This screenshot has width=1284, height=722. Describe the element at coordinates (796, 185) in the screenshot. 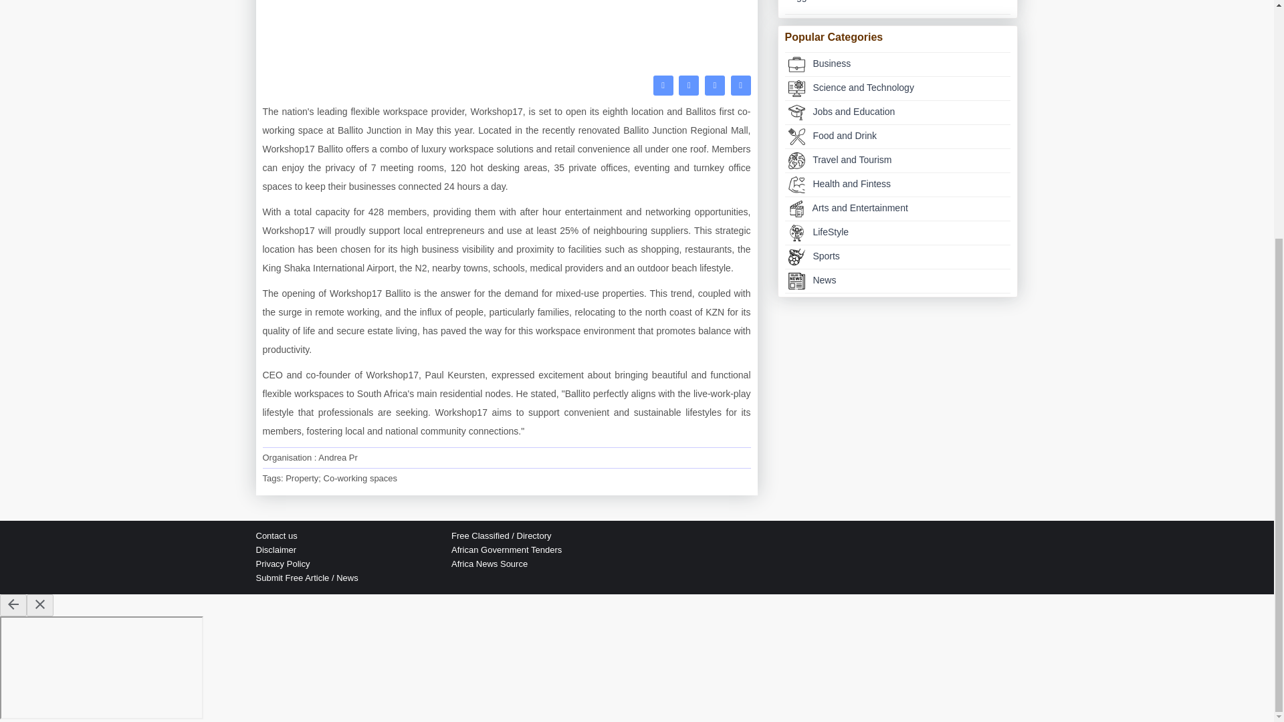

I see `Health and Fintess` at that location.